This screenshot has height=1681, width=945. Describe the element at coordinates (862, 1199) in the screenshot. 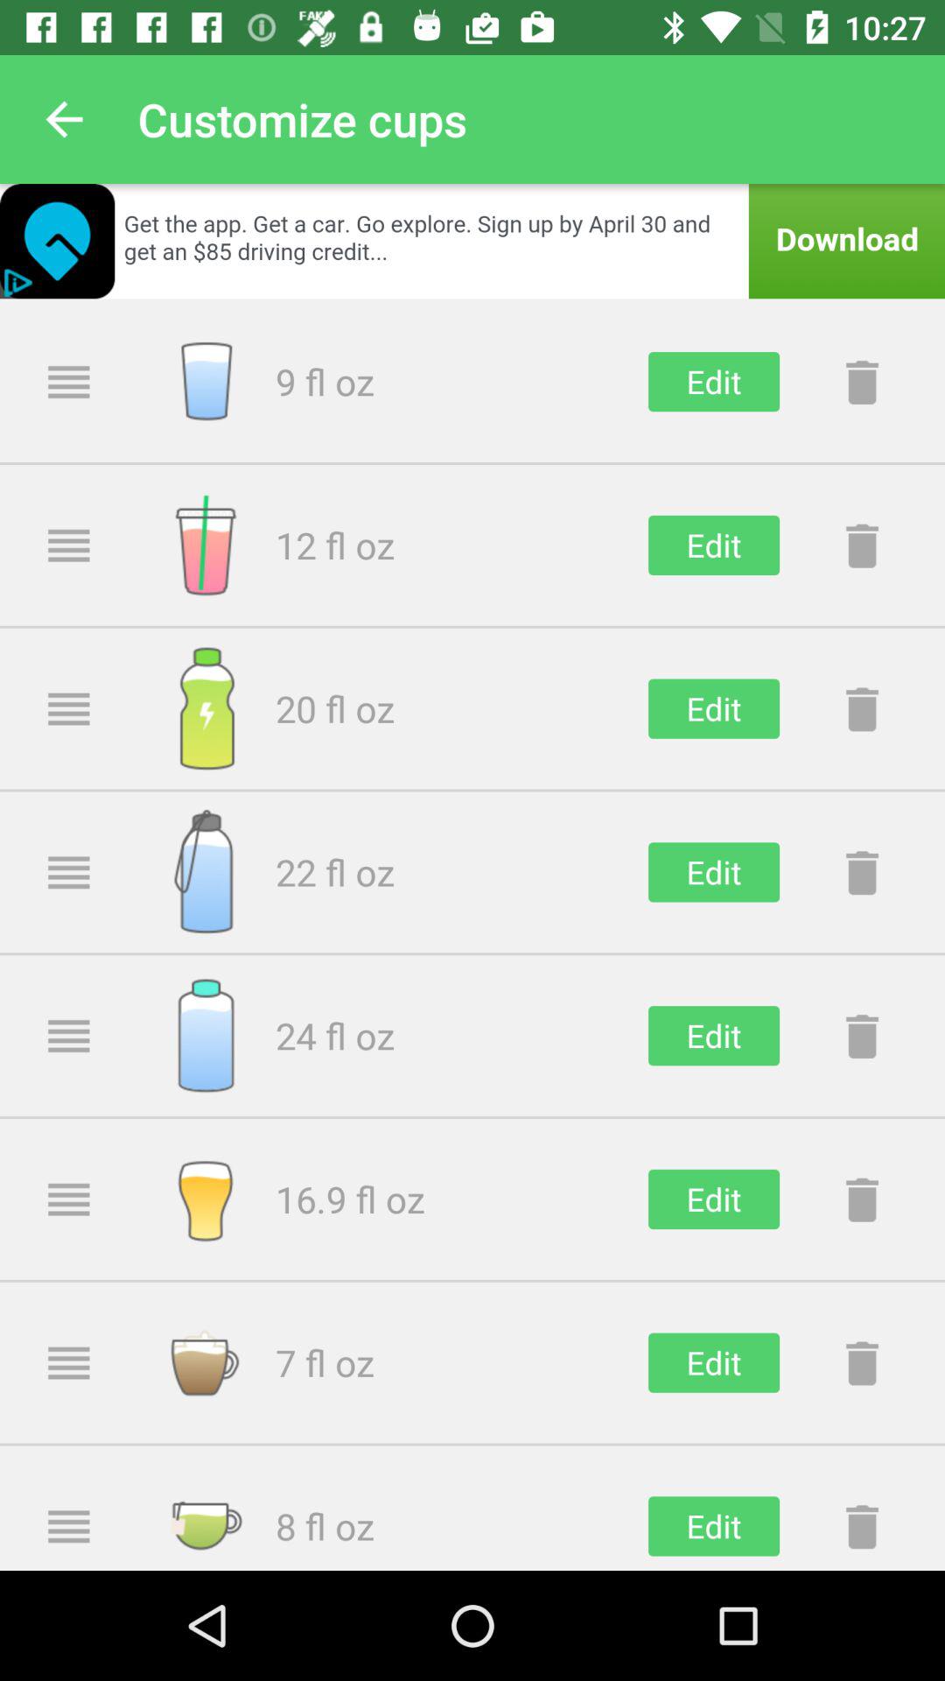

I see `delete the option` at that location.